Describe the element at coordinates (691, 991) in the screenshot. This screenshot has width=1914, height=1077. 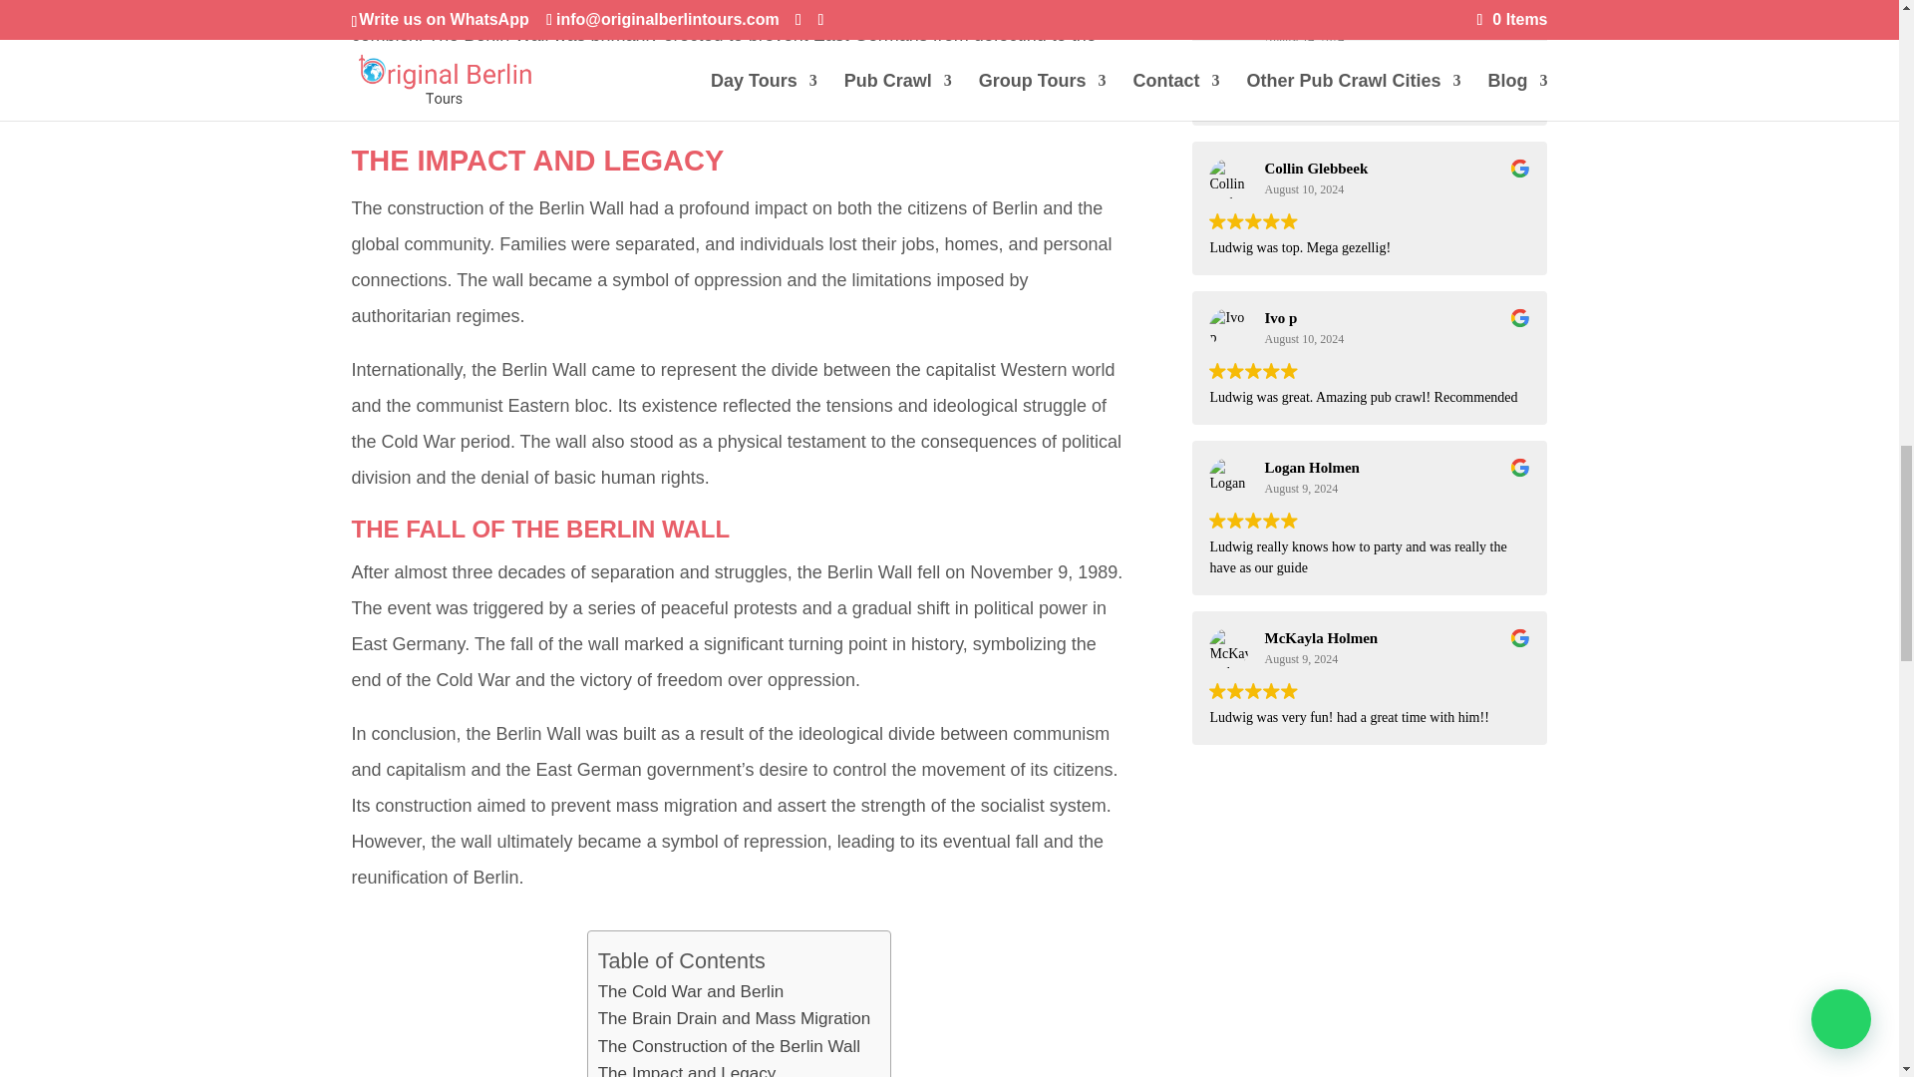
I see `The Cold War and Berlin` at that location.